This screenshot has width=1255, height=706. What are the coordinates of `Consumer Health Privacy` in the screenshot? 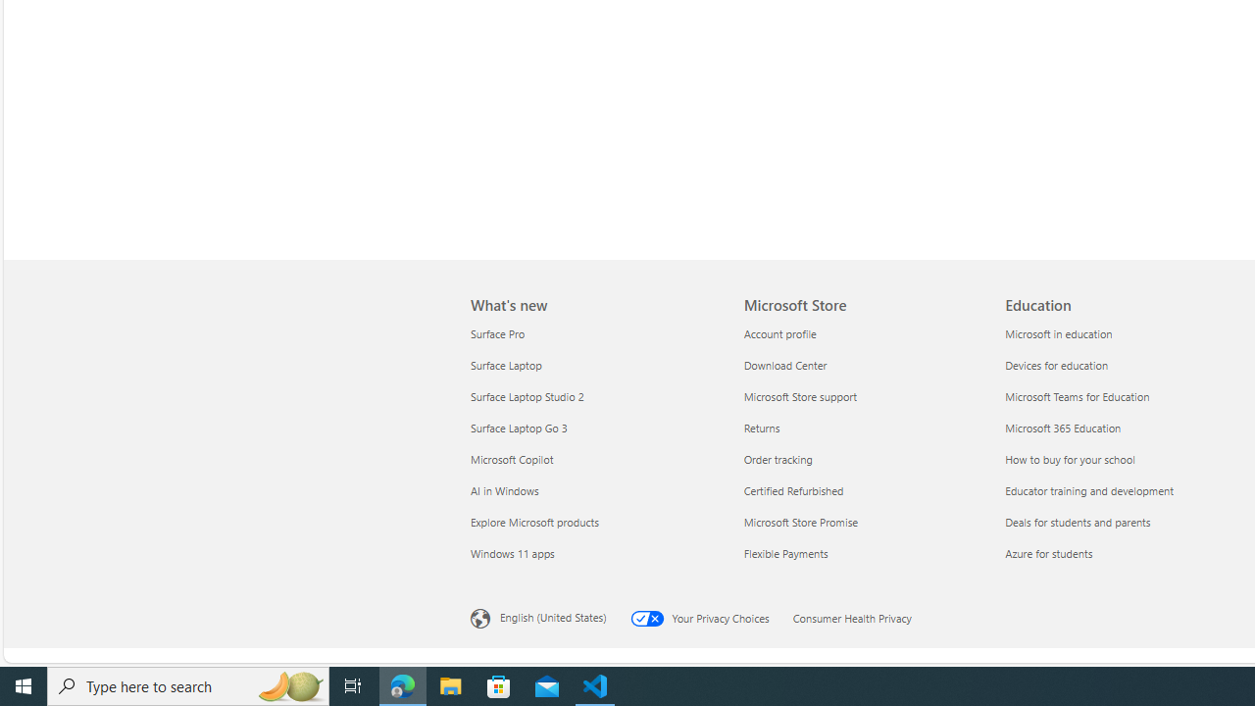 It's located at (863, 616).